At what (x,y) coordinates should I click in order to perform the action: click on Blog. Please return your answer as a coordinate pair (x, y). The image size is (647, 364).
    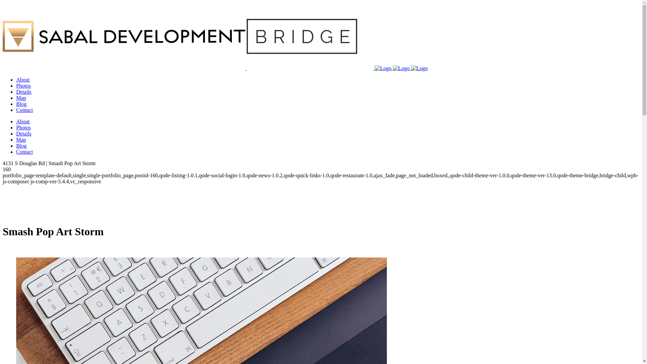
    Looking at the image, I should click on (22, 104).